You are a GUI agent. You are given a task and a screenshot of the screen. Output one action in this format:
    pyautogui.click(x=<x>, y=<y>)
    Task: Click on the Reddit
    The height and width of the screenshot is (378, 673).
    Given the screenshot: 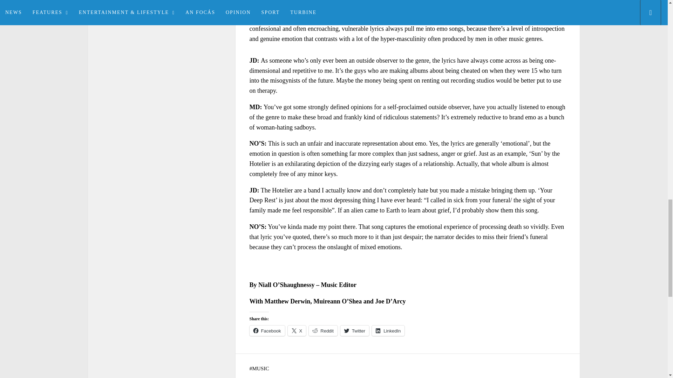 What is the action you would take?
    pyautogui.click(x=323, y=330)
    